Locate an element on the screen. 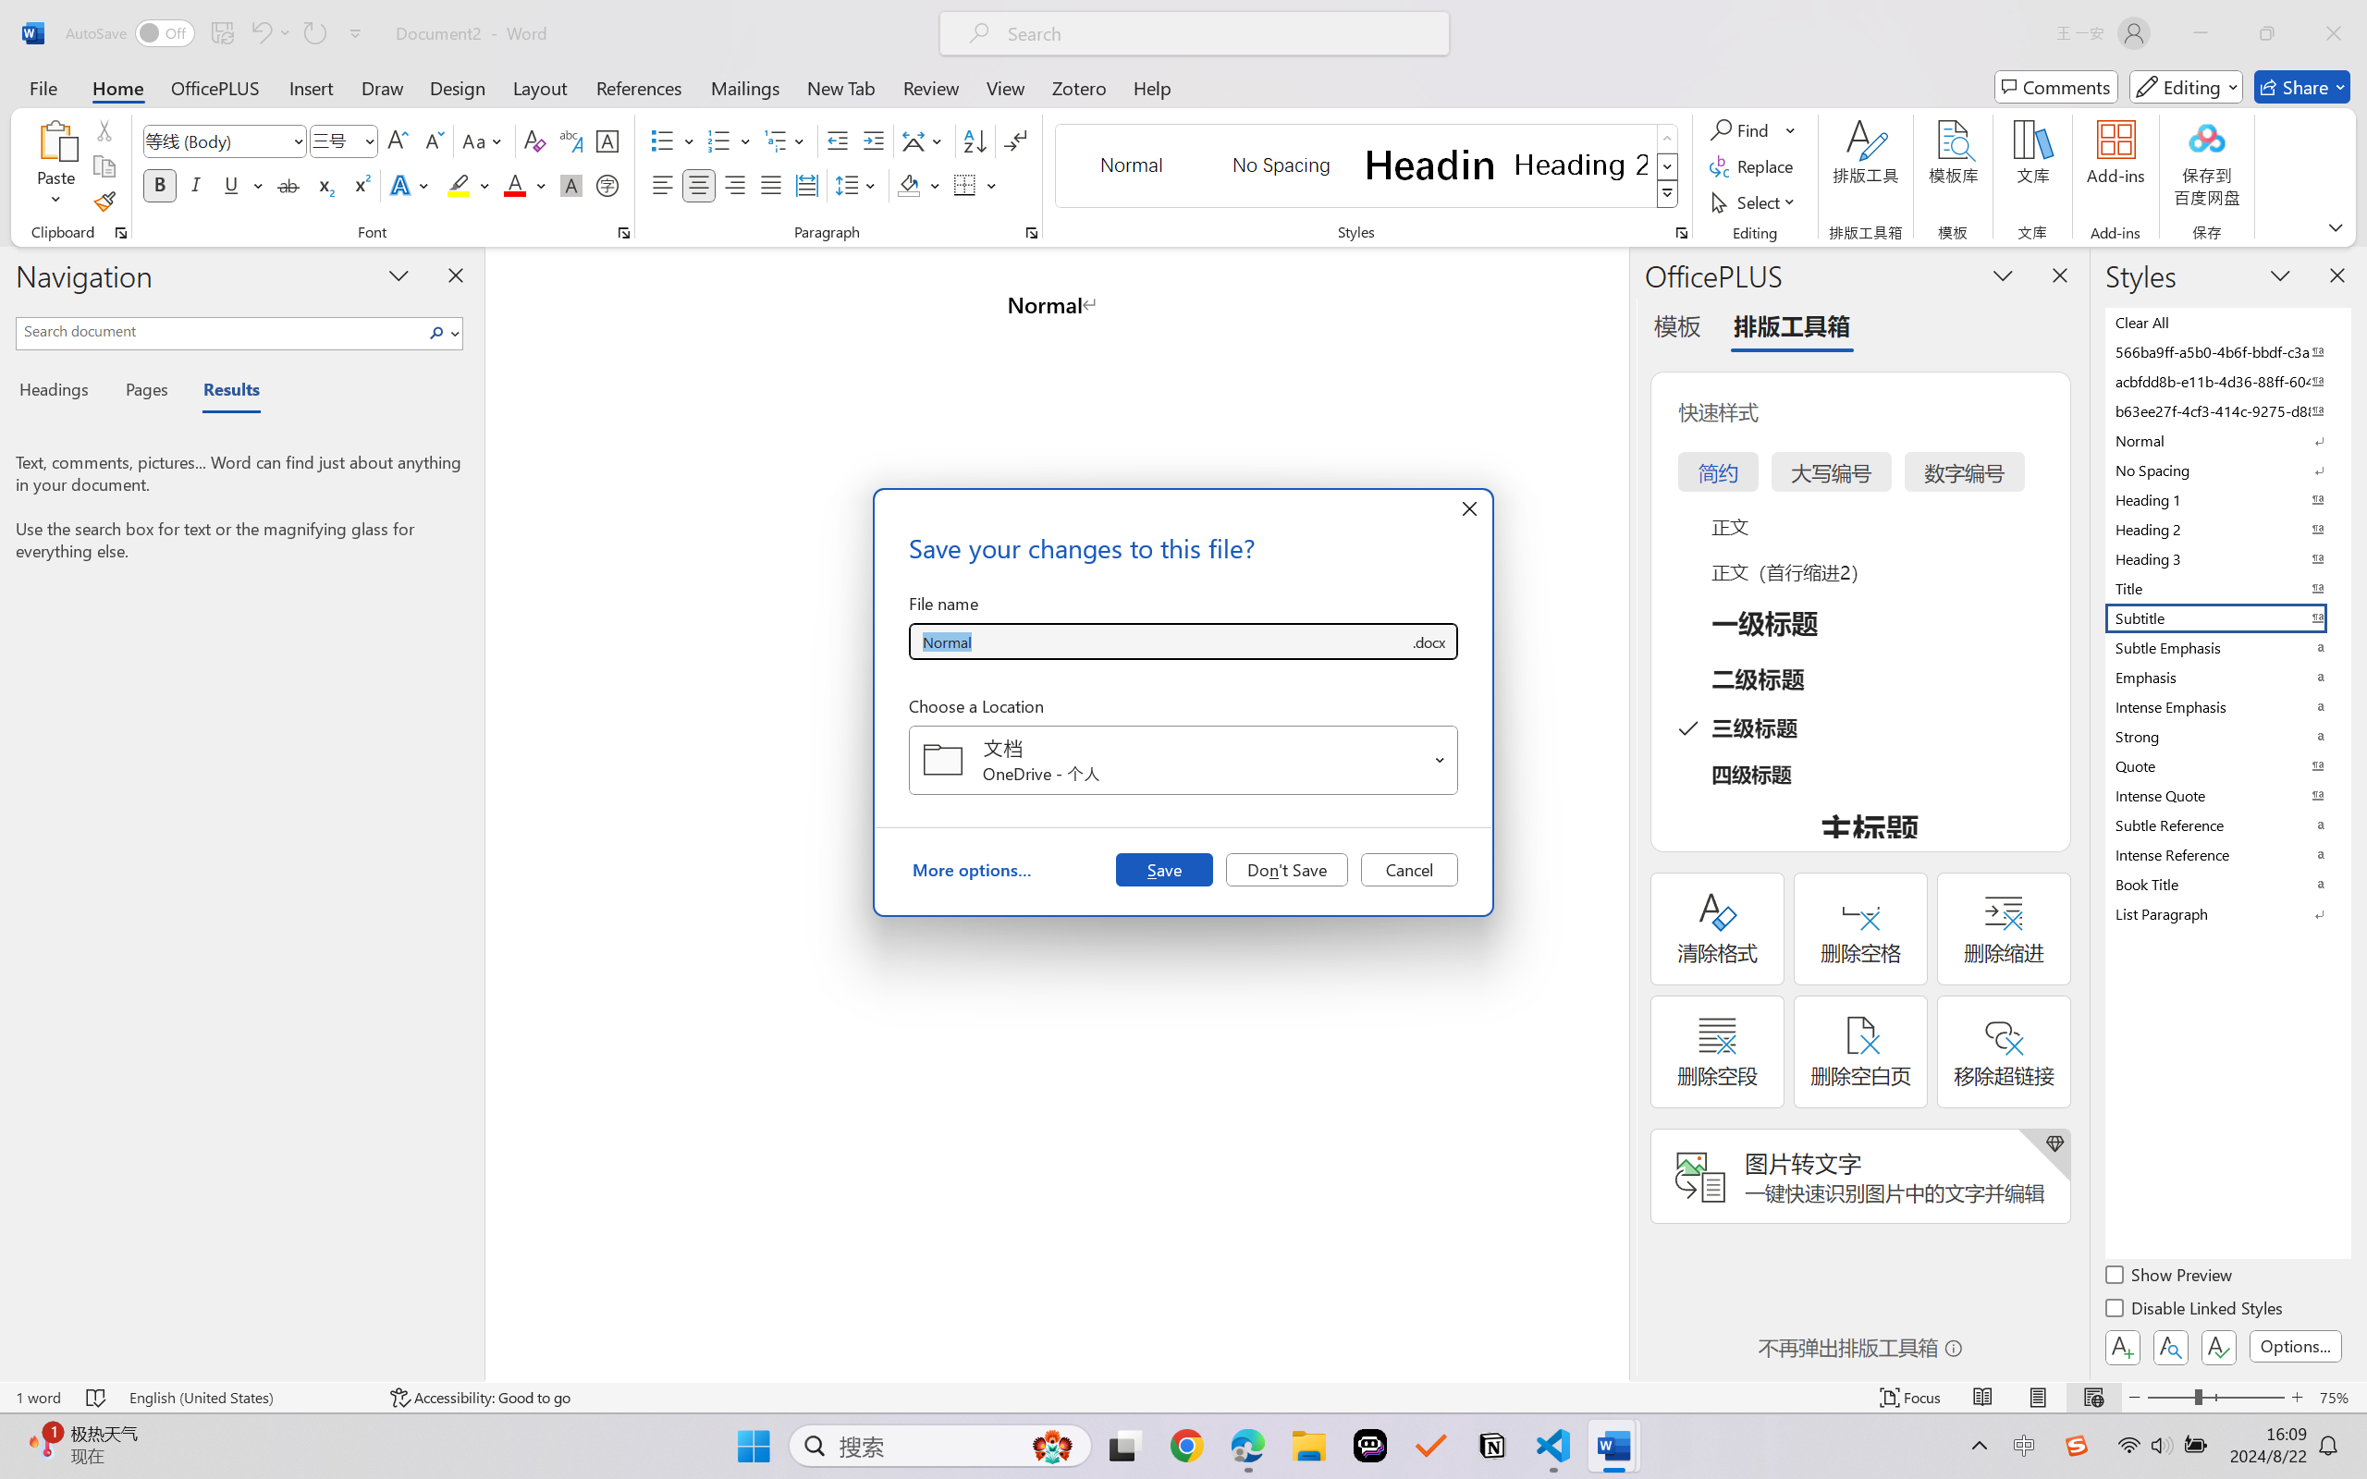 This screenshot has height=1479, width=2367. Class: NetUIButton is located at coordinates (2219, 1347).